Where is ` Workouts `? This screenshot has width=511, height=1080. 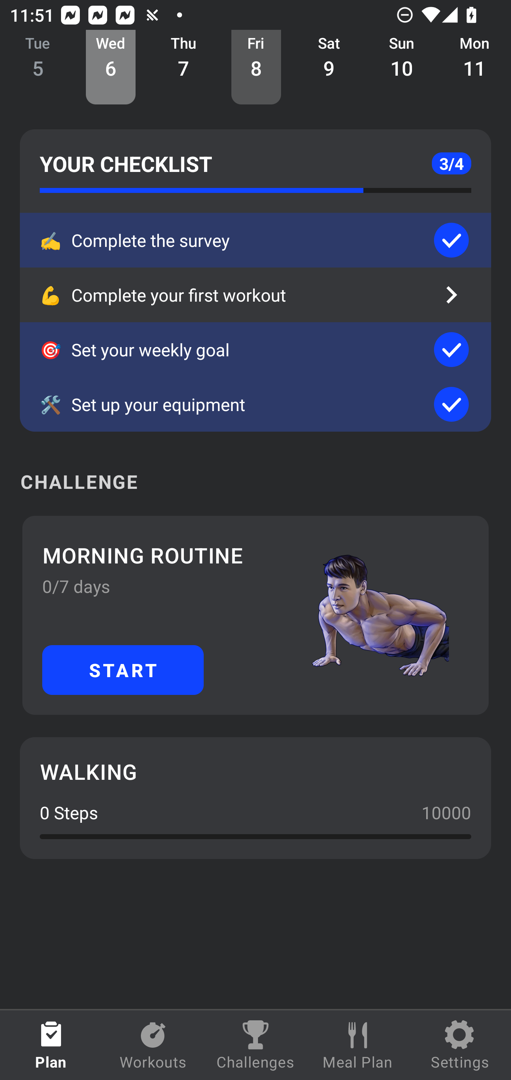
 Workouts  is located at coordinates (153, 1045).